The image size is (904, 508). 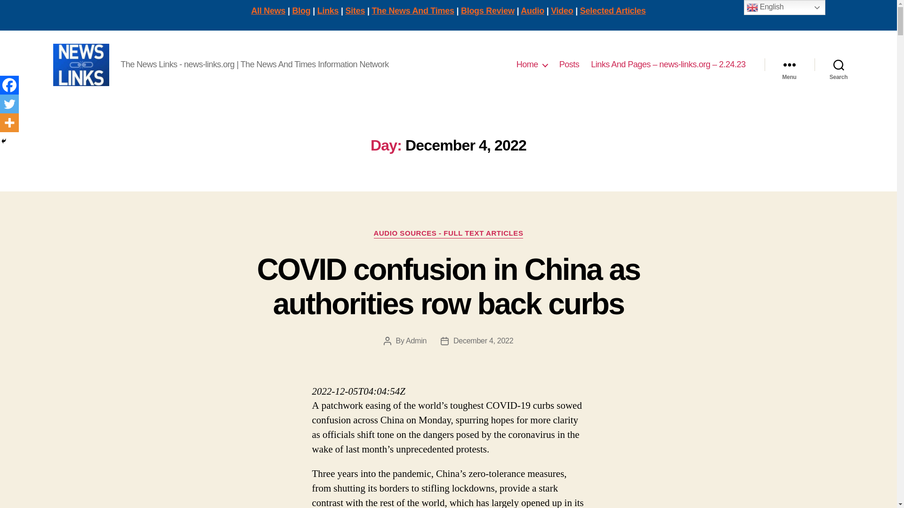 What do you see at coordinates (789, 64) in the screenshot?
I see `Menu` at bounding box center [789, 64].